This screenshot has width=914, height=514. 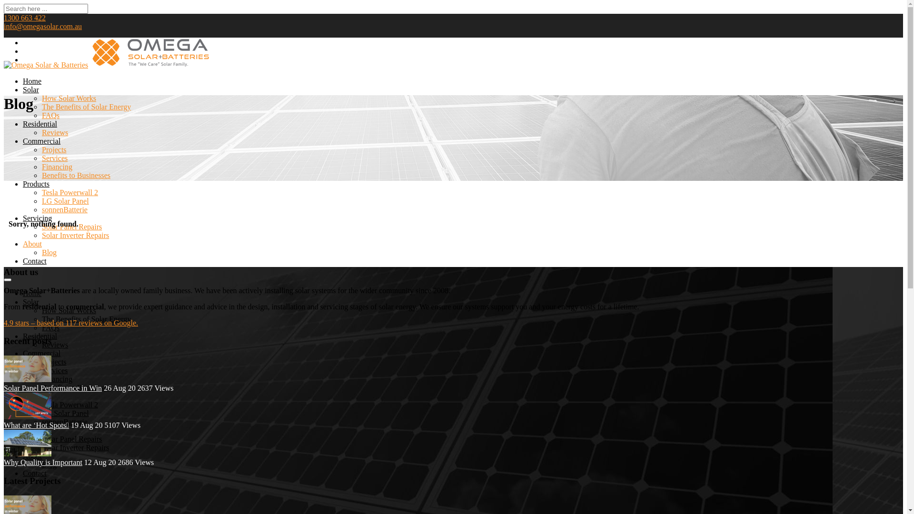 What do you see at coordinates (43, 463) in the screenshot?
I see `Why Quality is Important` at bounding box center [43, 463].